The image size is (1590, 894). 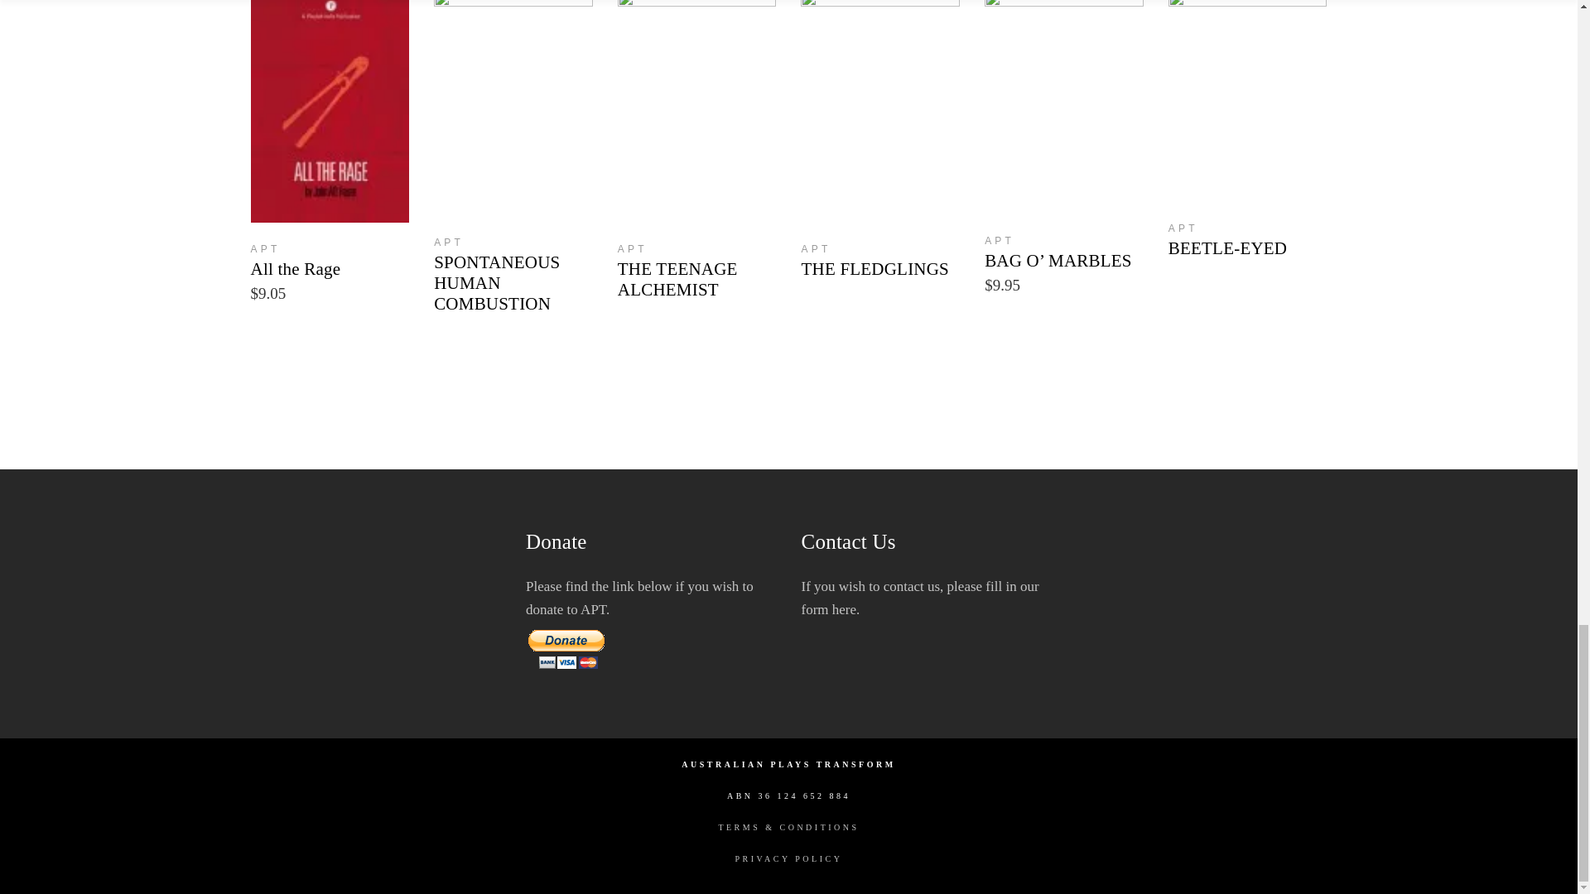 I want to click on PayPal - The safer, easier way to pay online!, so click(x=566, y=649).